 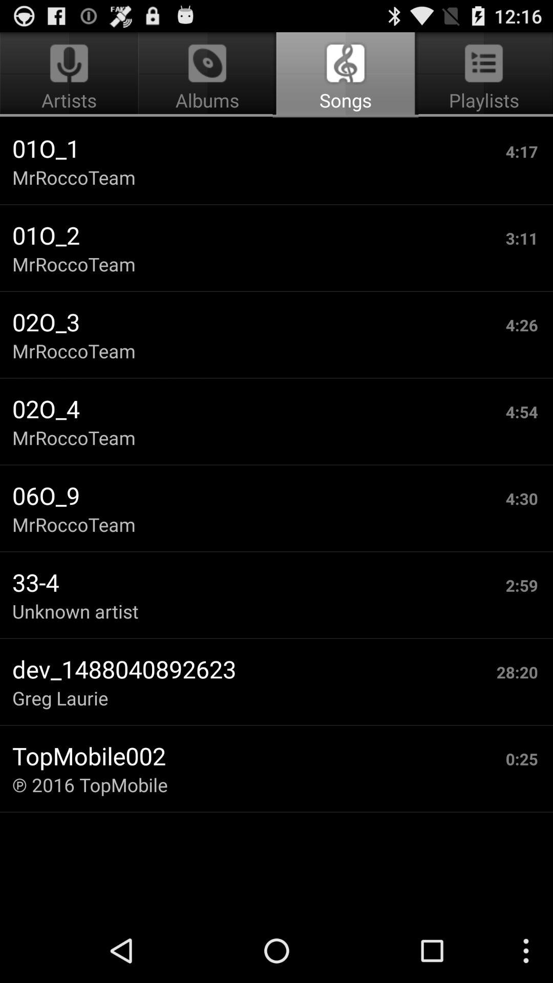 What do you see at coordinates (71, 75) in the screenshot?
I see `press the app next to songs app` at bounding box center [71, 75].